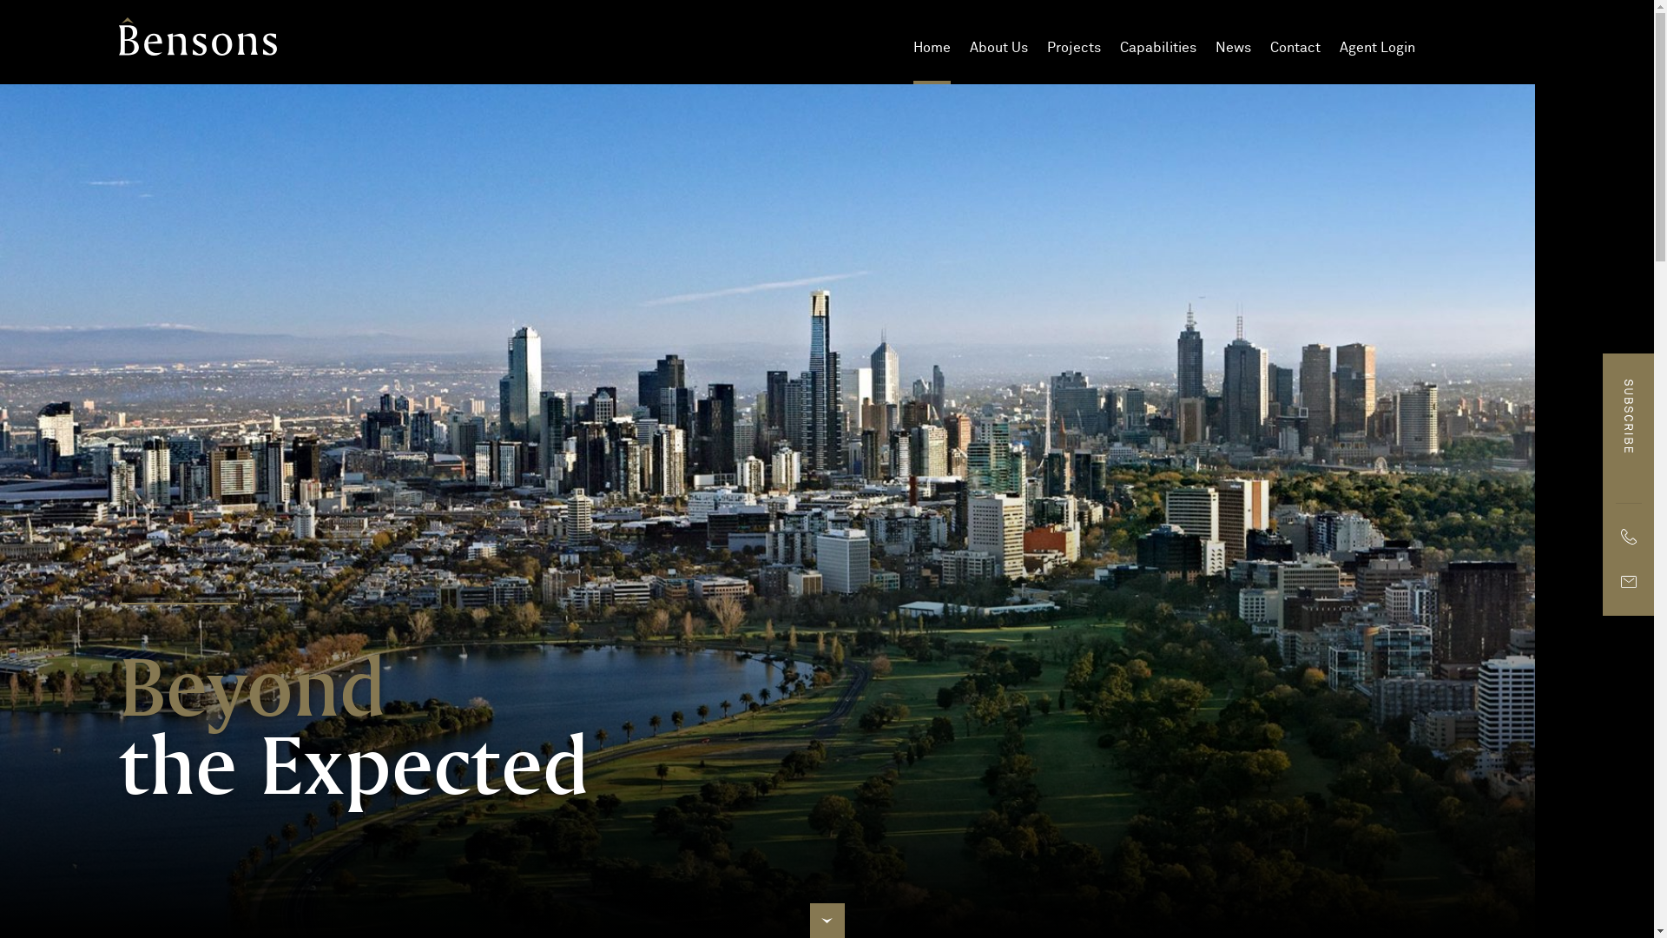 The image size is (1667, 938). What do you see at coordinates (932, 48) in the screenshot?
I see `Home` at bounding box center [932, 48].